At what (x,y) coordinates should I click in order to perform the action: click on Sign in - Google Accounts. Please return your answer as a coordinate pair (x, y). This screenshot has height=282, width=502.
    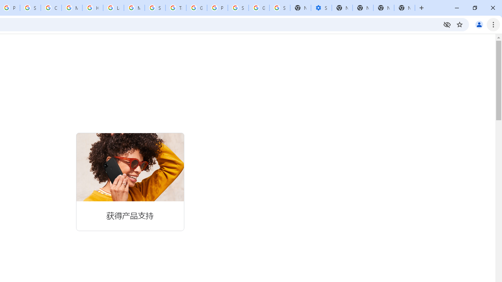
    Looking at the image, I should click on (238, 8).